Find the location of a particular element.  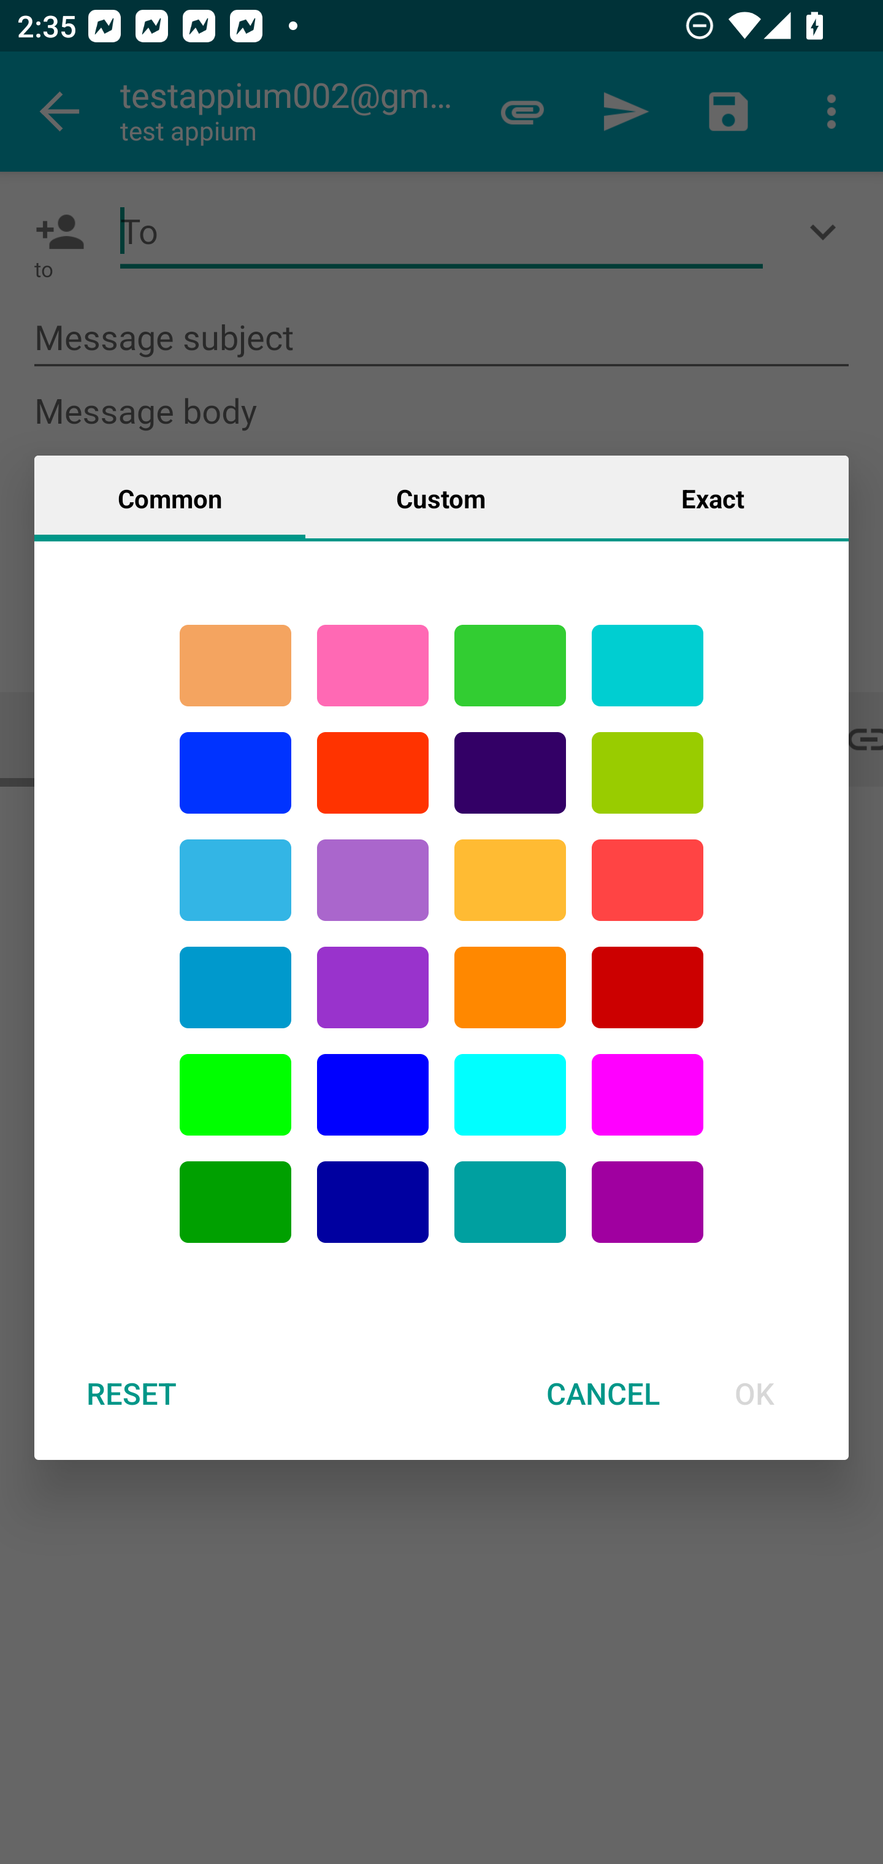

Dark purple is located at coordinates (510, 773).